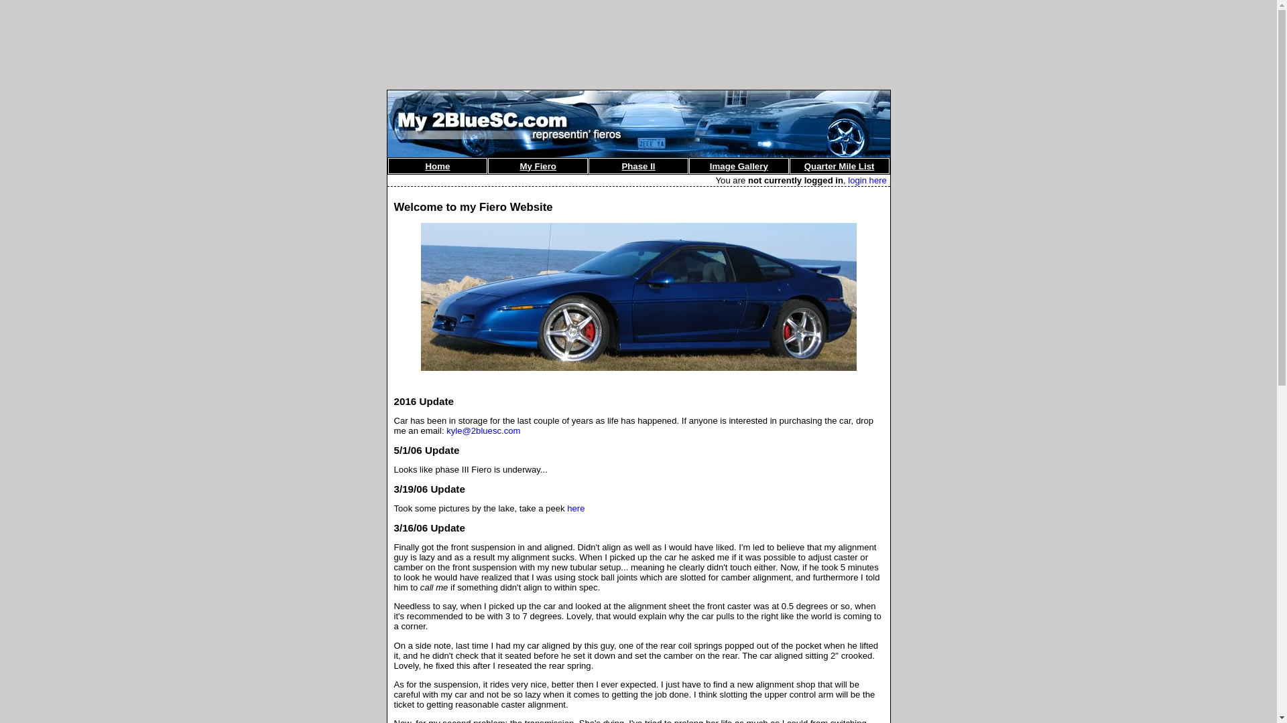  Describe the element at coordinates (483, 431) in the screenshot. I see `kyle@2bluesc.com` at that location.